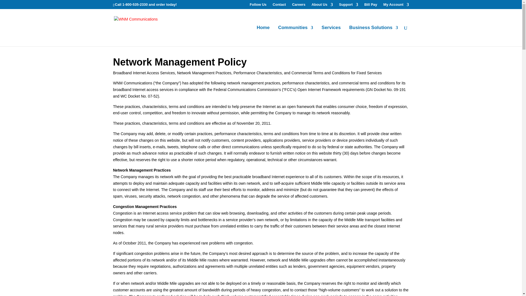  Describe the element at coordinates (370, 6) in the screenshot. I see `Bill Pay` at that location.